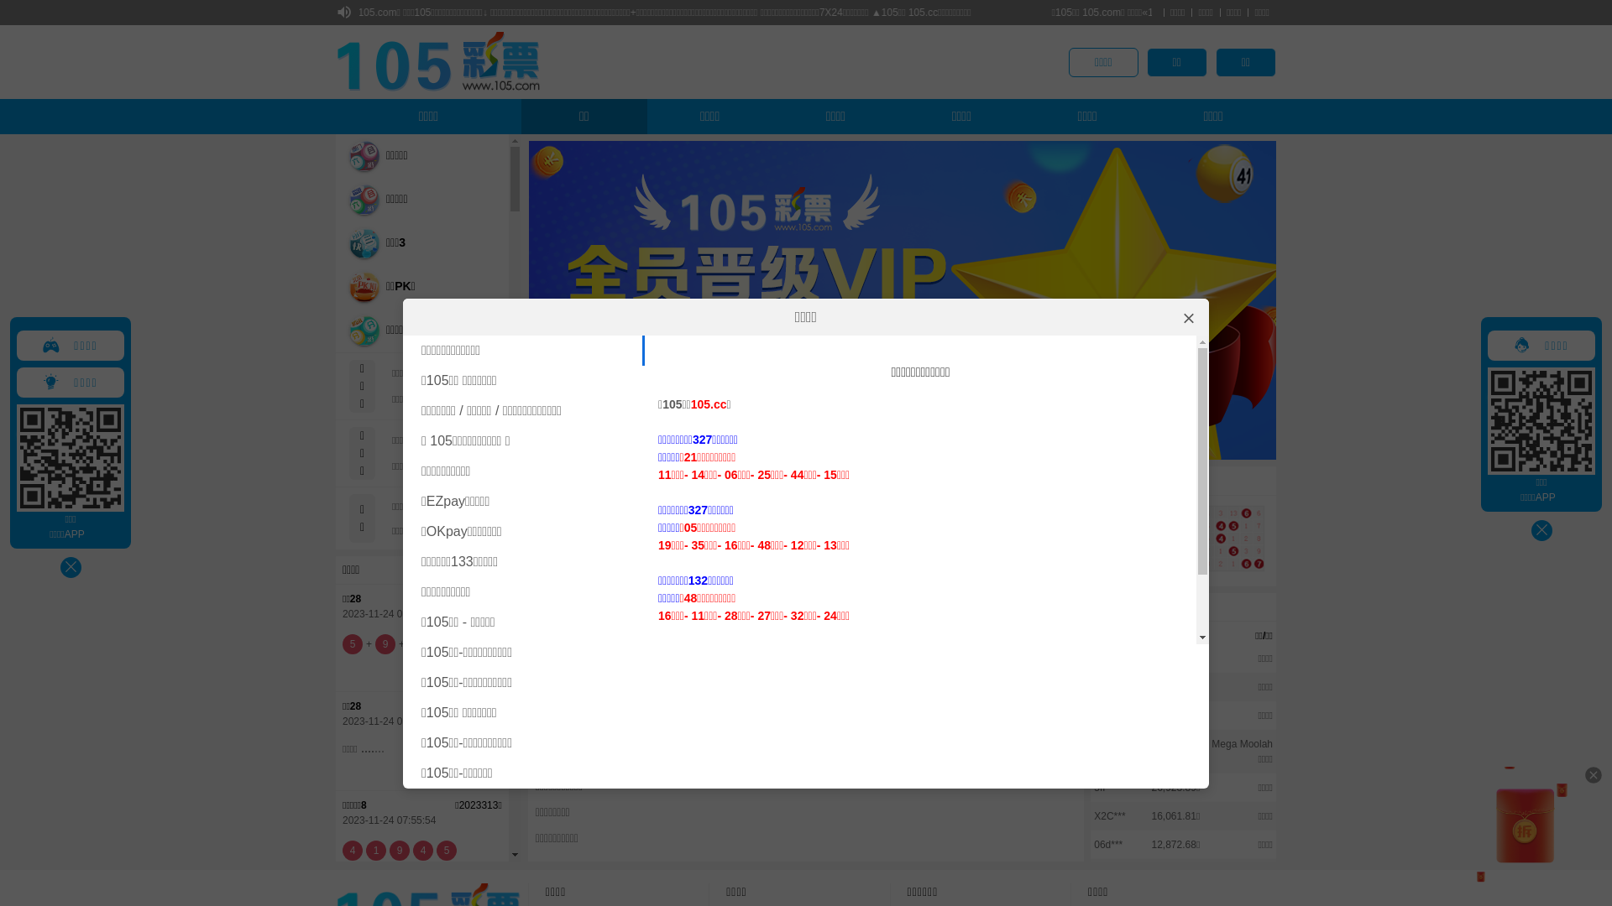 The height and width of the screenshot is (906, 1612). I want to click on 10, so click(915, 443).